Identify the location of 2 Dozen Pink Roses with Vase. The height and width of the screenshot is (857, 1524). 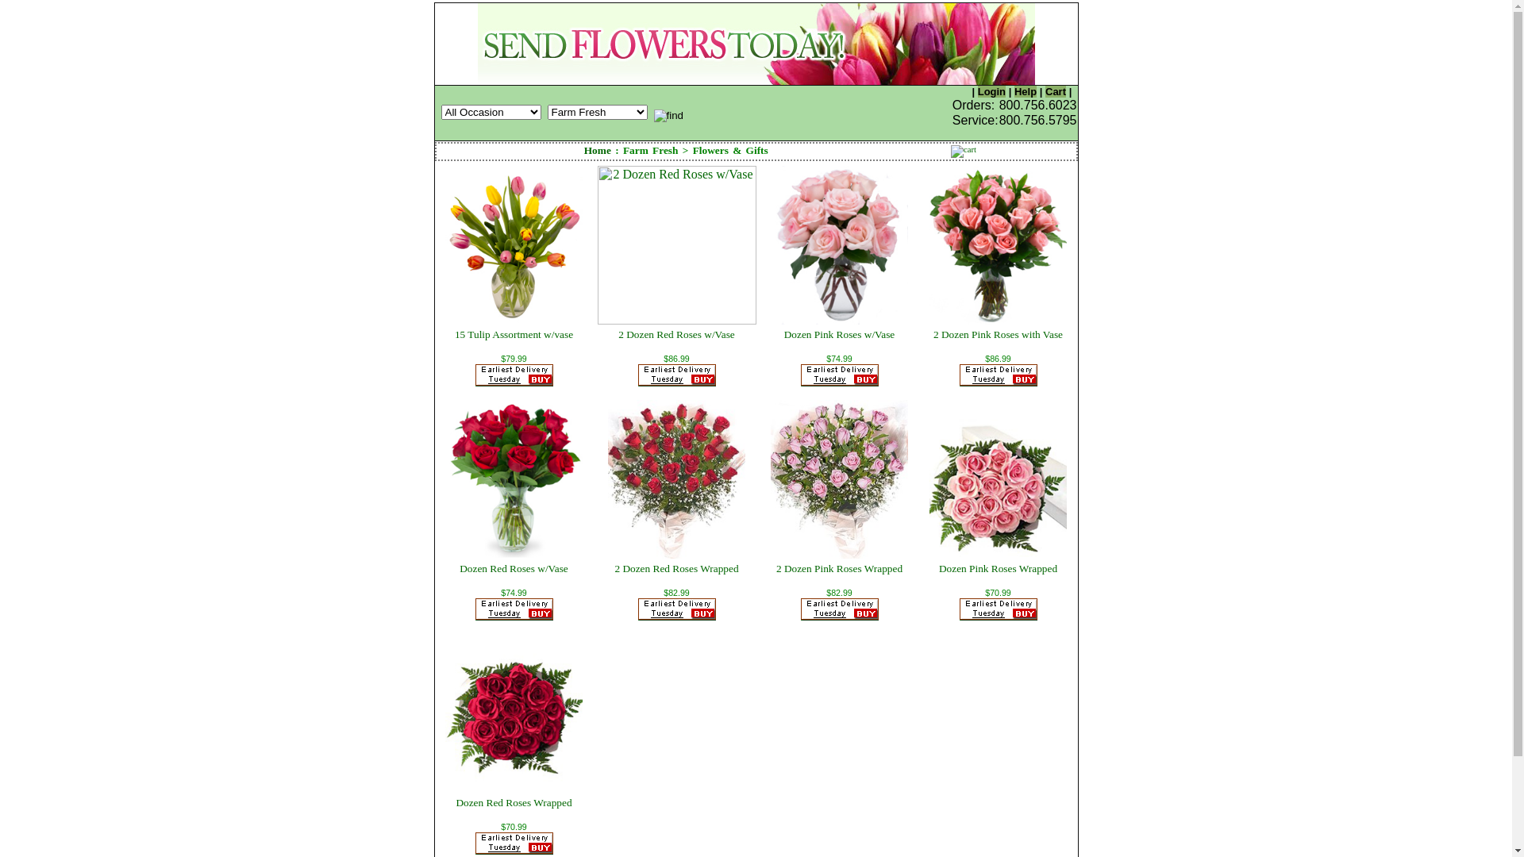
(999, 335).